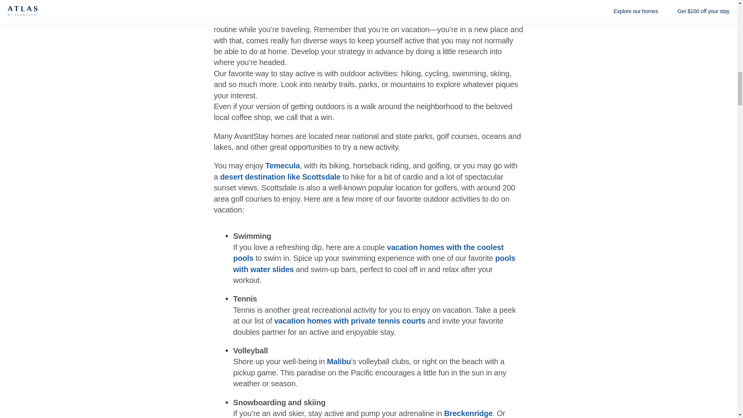 This screenshot has width=743, height=418. Describe the element at coordinates (368, 252) in the screenshot. I see `vacation homes with the coolest pools` at that location.